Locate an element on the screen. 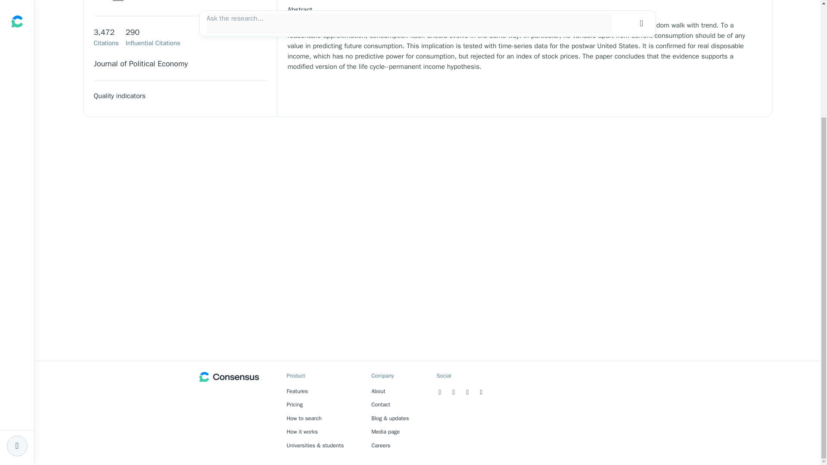  How it works is located at coordinates (302, 431).